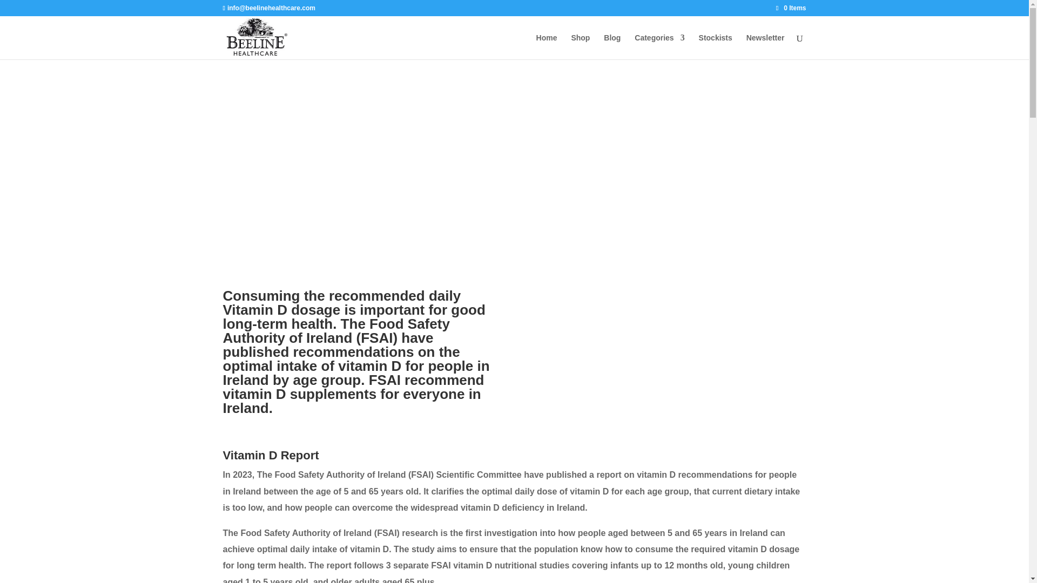 This screenshot has width=1037, height=583. Describe the element at coordinates (791, 8) in the screenshot. I see `0 Items` at that location.